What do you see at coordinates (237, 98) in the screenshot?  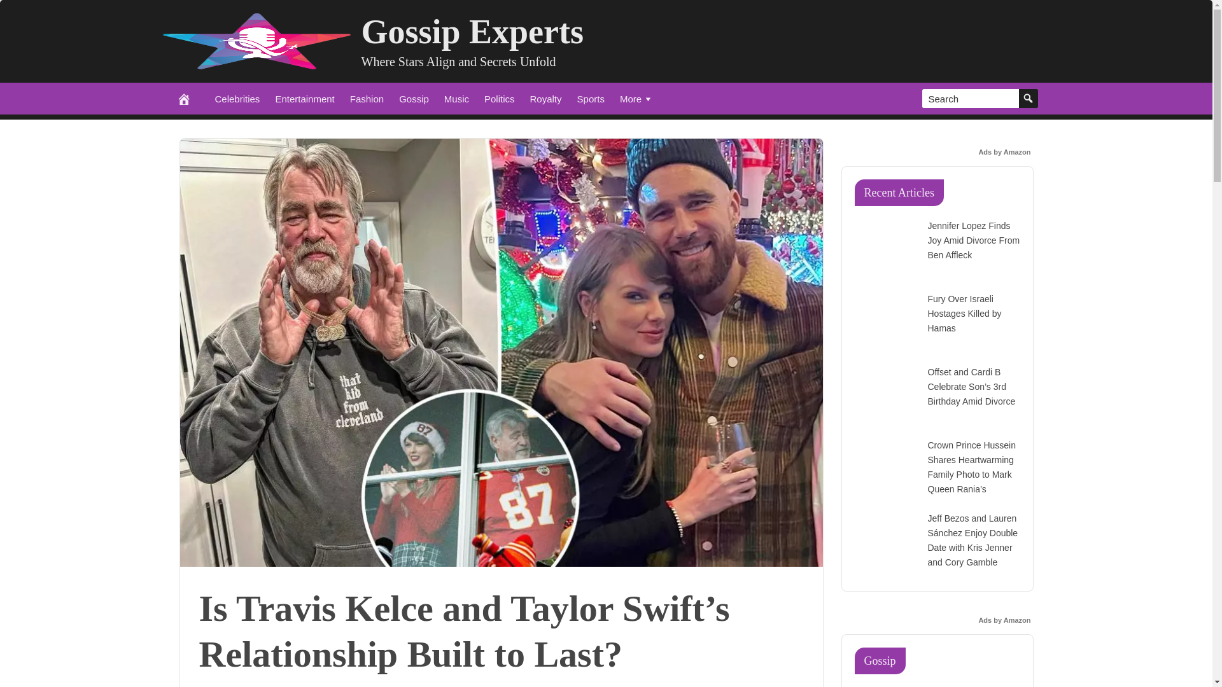 I see `Celebrities` at bounding box center [237, 98].